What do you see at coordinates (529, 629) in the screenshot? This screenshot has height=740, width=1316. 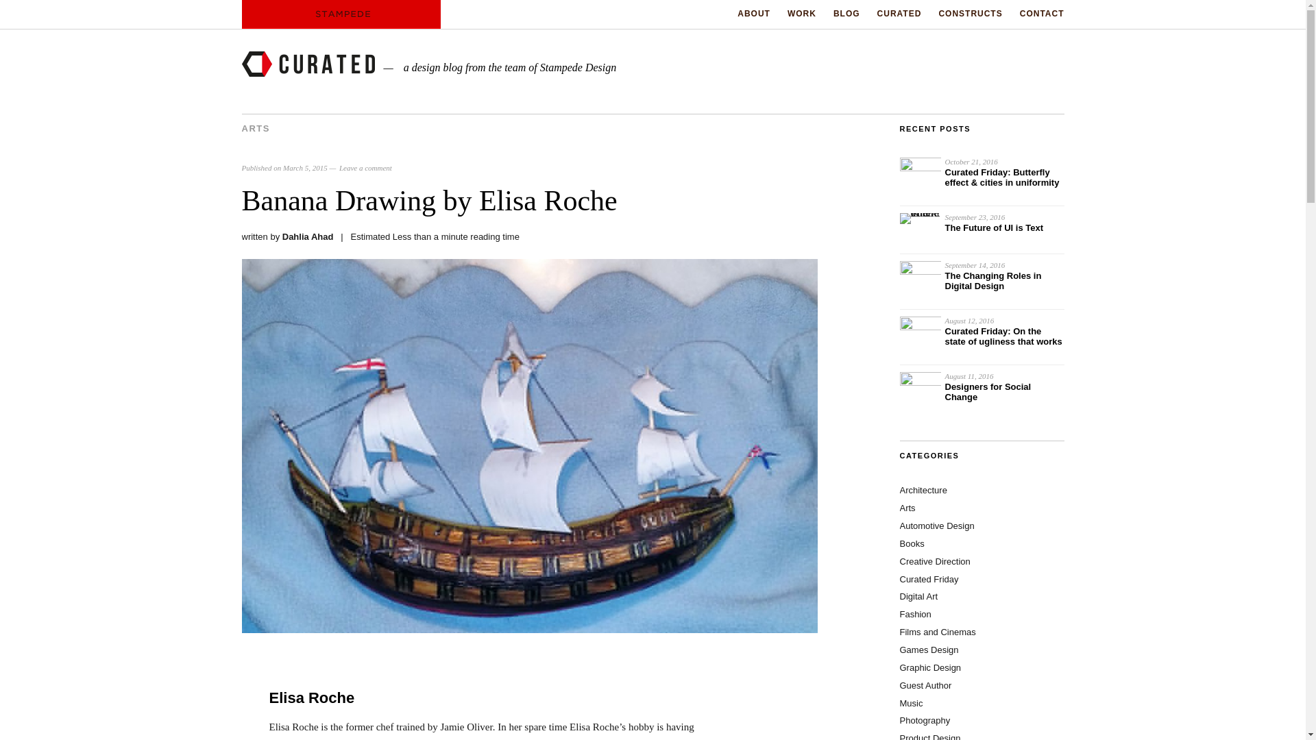 I see `Permalink to Banana Drawing by Elisa Roche` at bounding box center [529, 629].